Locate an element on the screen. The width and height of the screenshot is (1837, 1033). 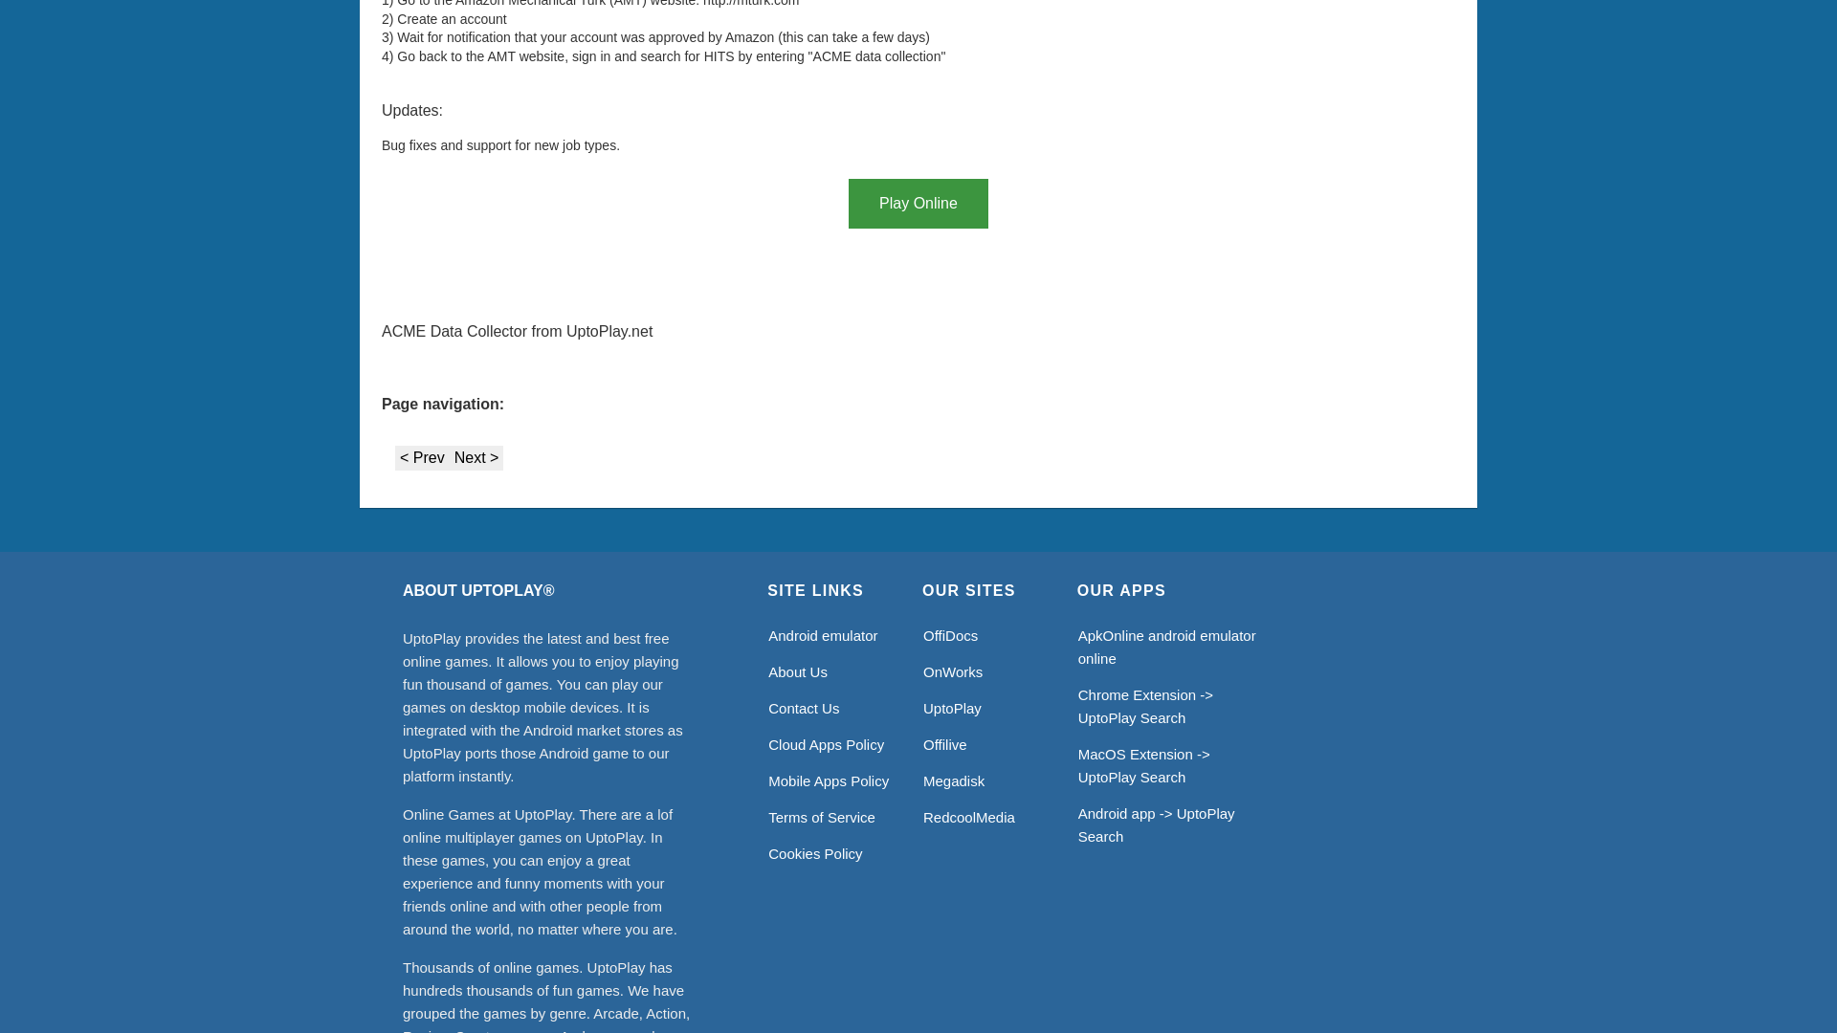
About Us is located at coordinates (798, 671).